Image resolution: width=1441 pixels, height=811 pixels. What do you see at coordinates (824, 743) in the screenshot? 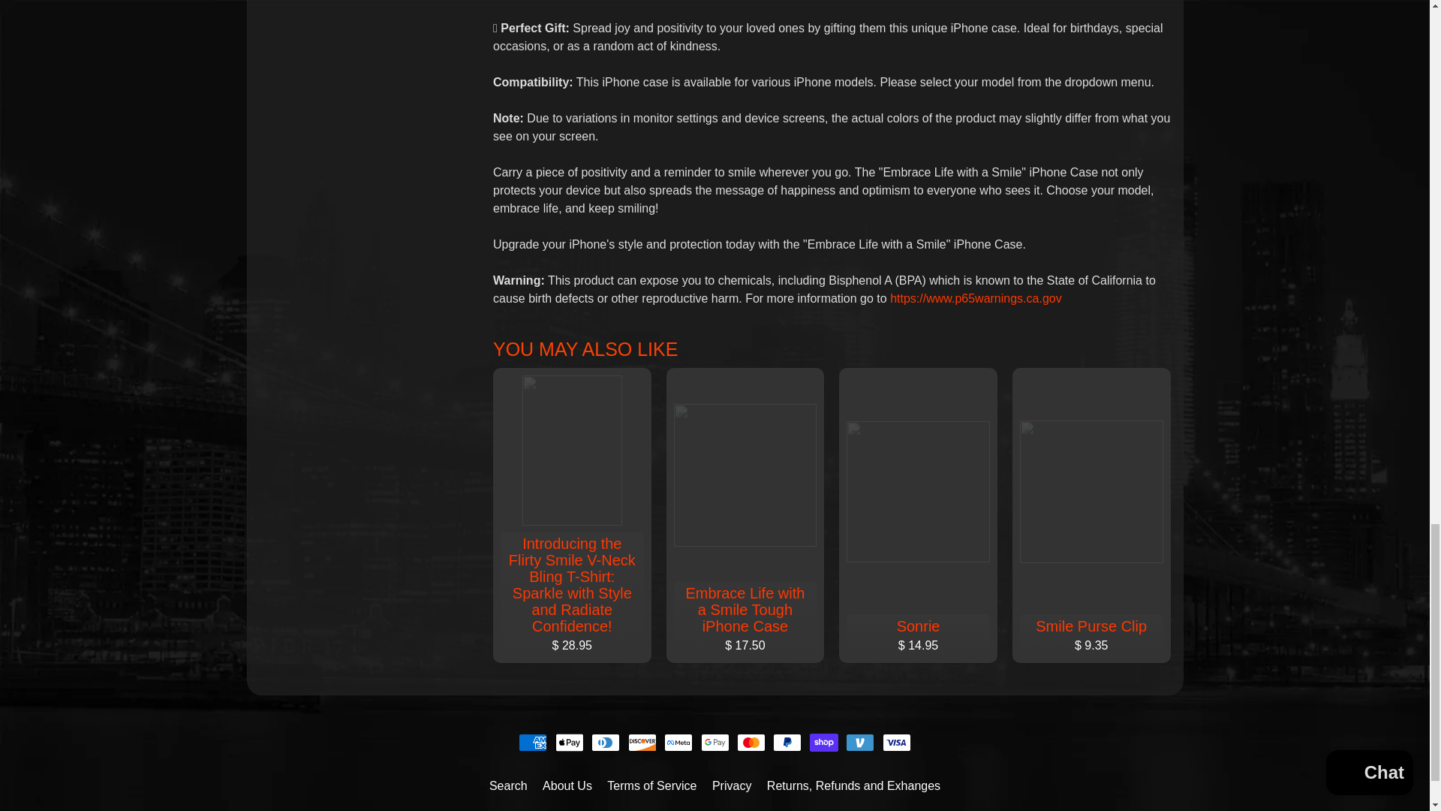
I see `Shop Pay` at bounding box center [824, 743].